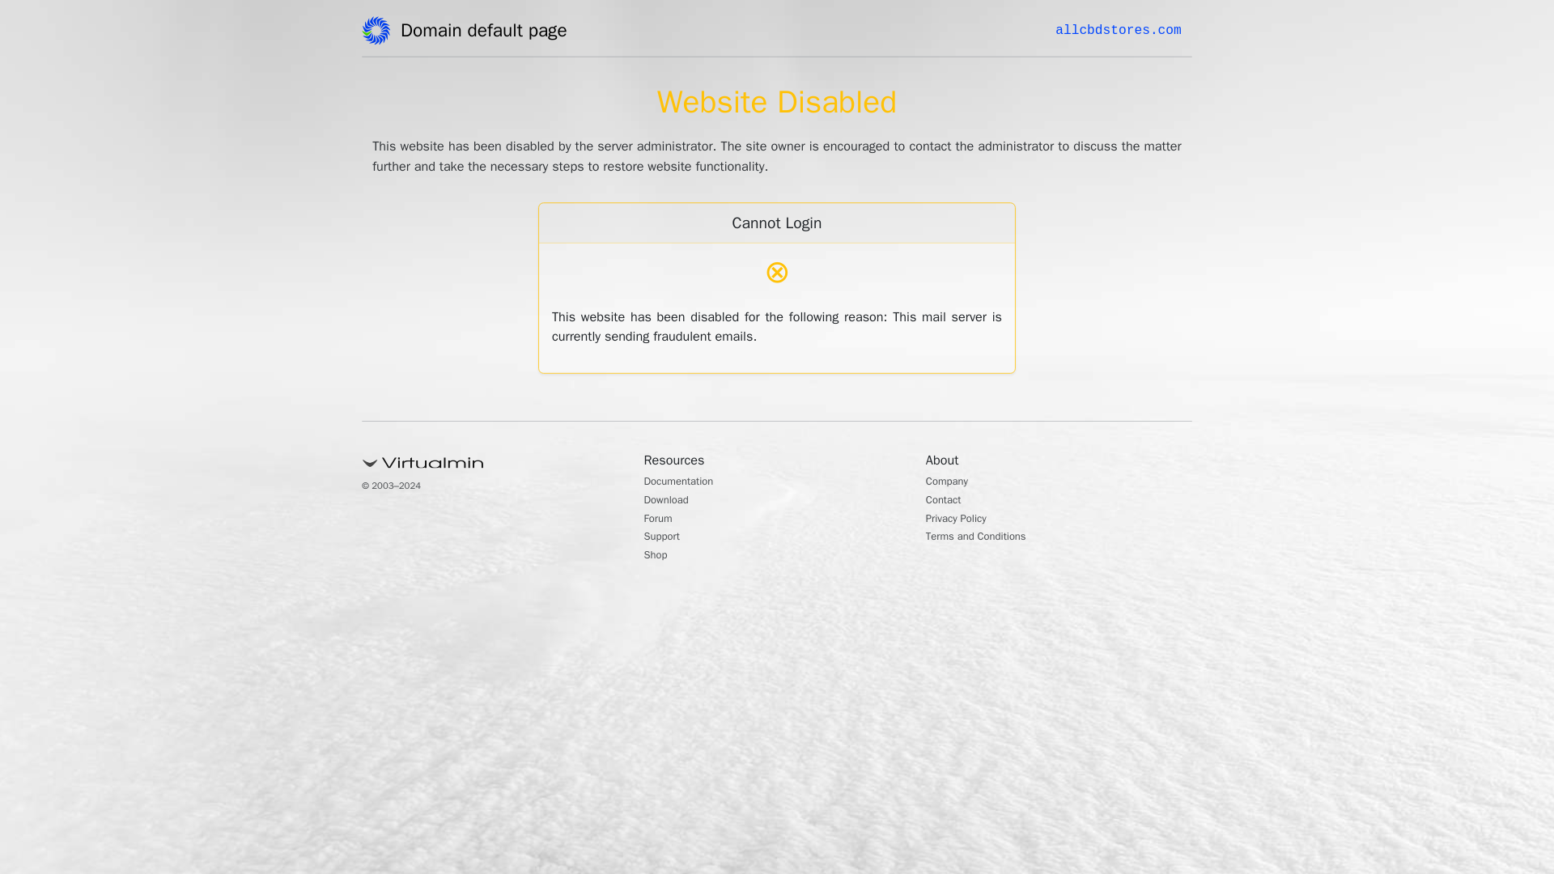 This screenshot has width=1554, height=874. What do you see at coordinates (37, 10) in the screenshot?
I see `Skip to content` at bounding box center [37, 10].